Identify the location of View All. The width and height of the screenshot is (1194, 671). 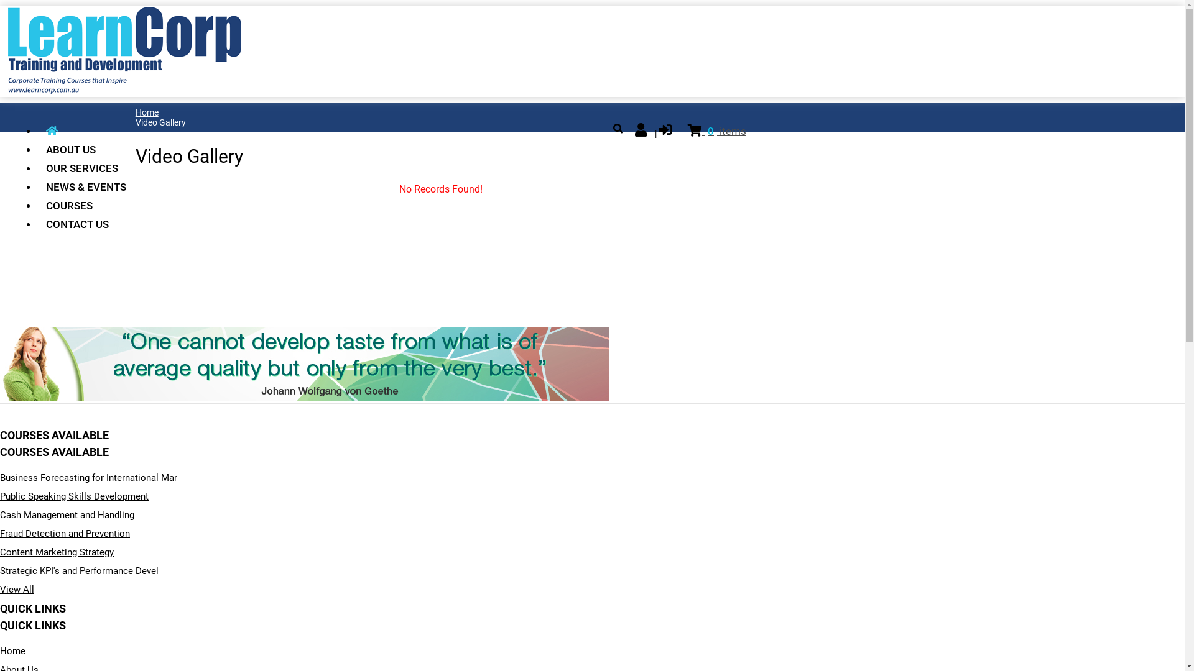
(17, 590).